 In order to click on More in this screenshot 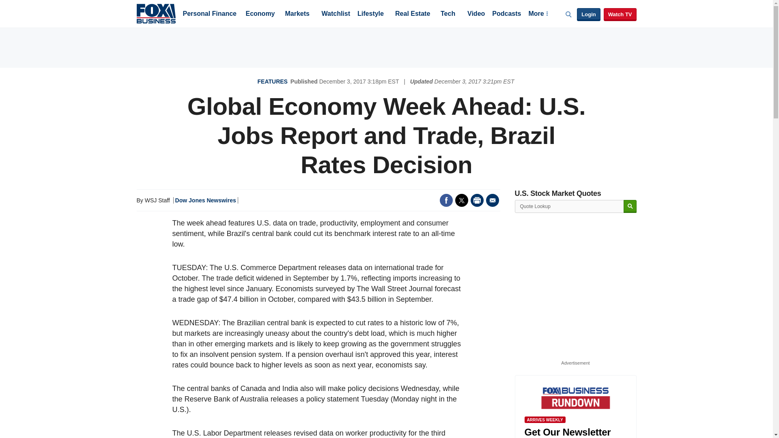, I will do `click(538, 14)`.